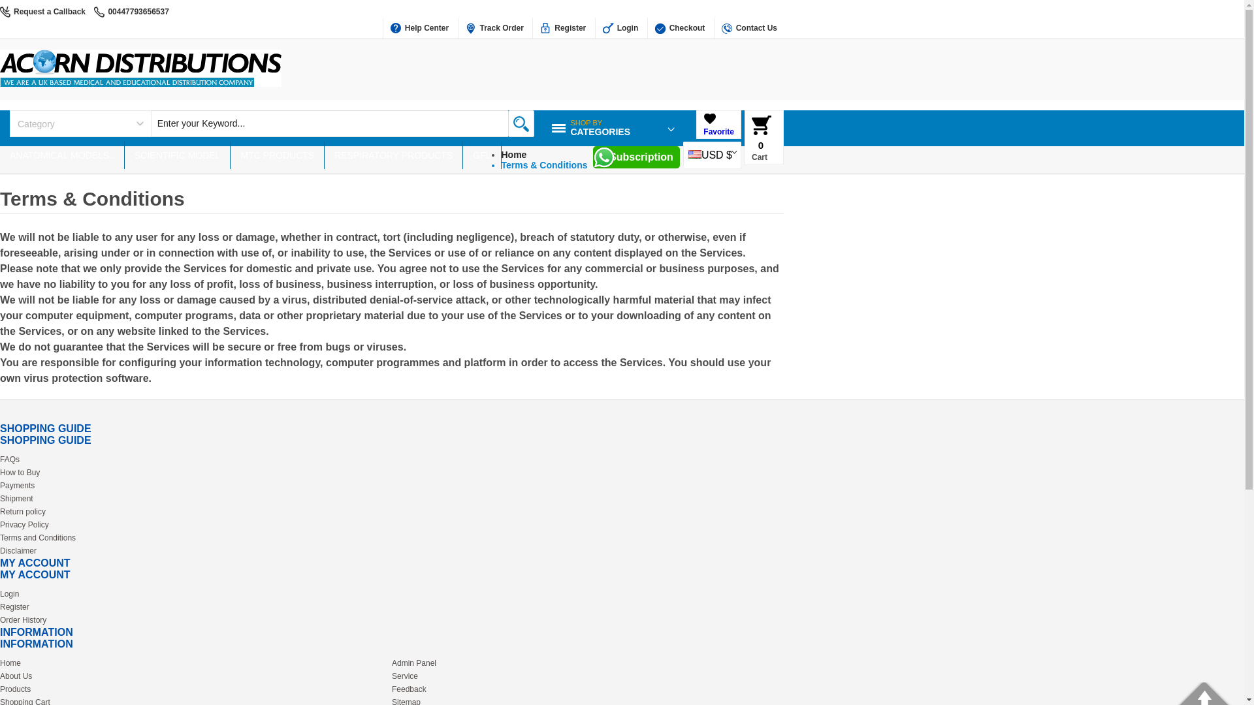  Describe the element at coordinates (600, 136) in the screenshot. I see `Contact Us` at that location.